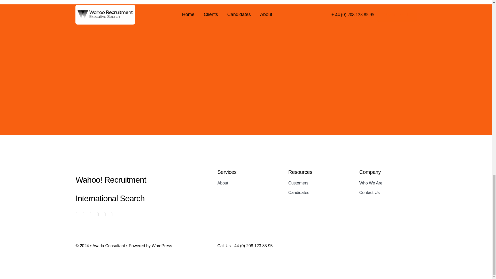  What do you see at coordinates (388, 193) in the screenshot?
I see `Contact Us` at bounding box center [388, 193].